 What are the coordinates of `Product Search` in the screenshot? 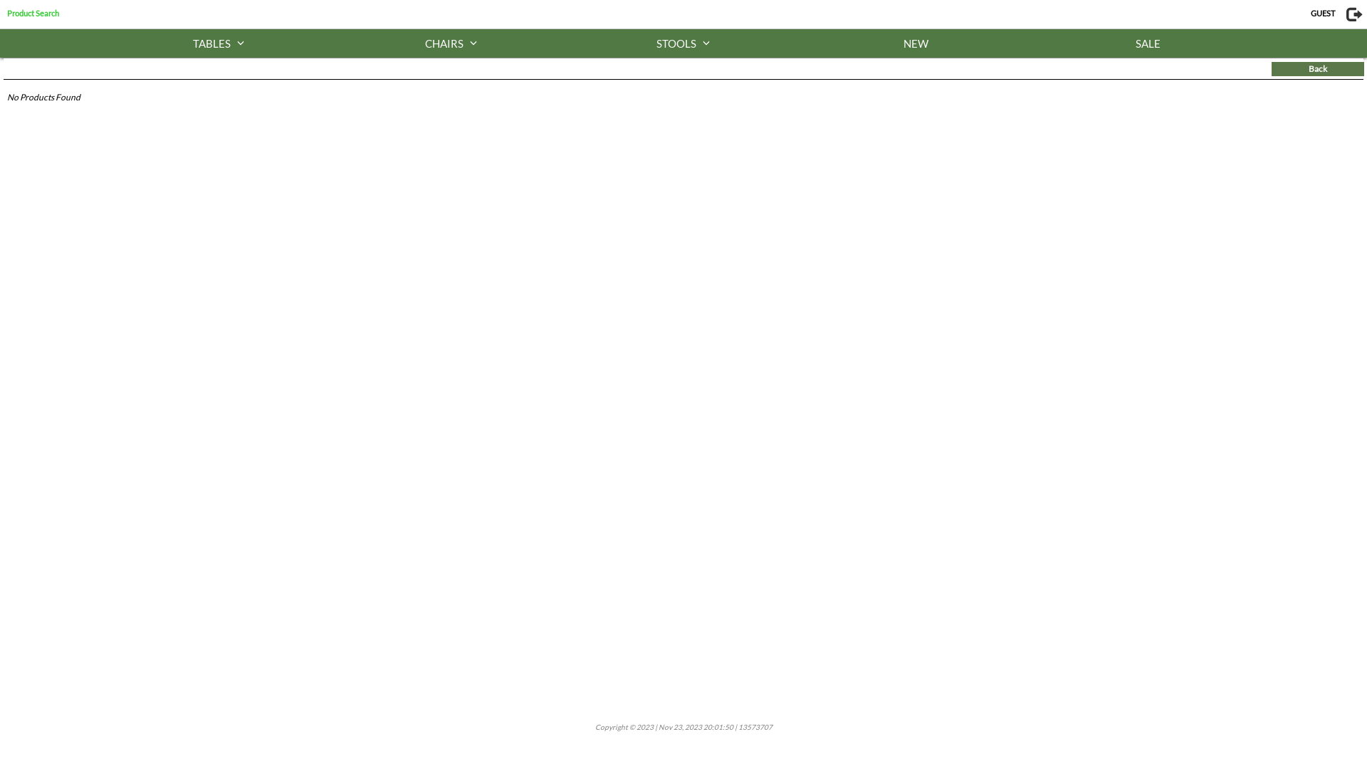 It's located at (33, 13).